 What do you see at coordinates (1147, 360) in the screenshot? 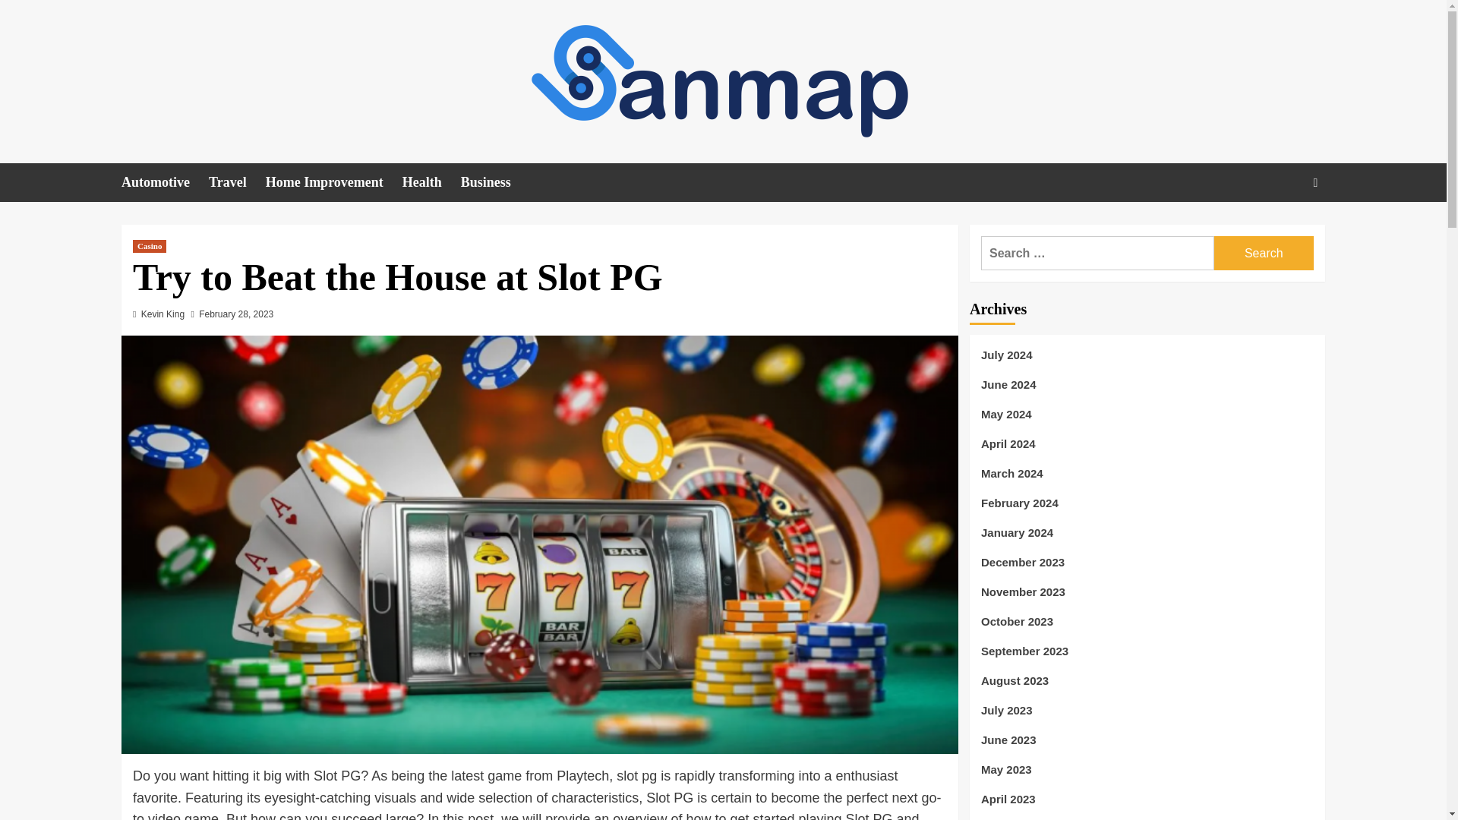
I see `July 2024` at bounding box center [1147, 360].